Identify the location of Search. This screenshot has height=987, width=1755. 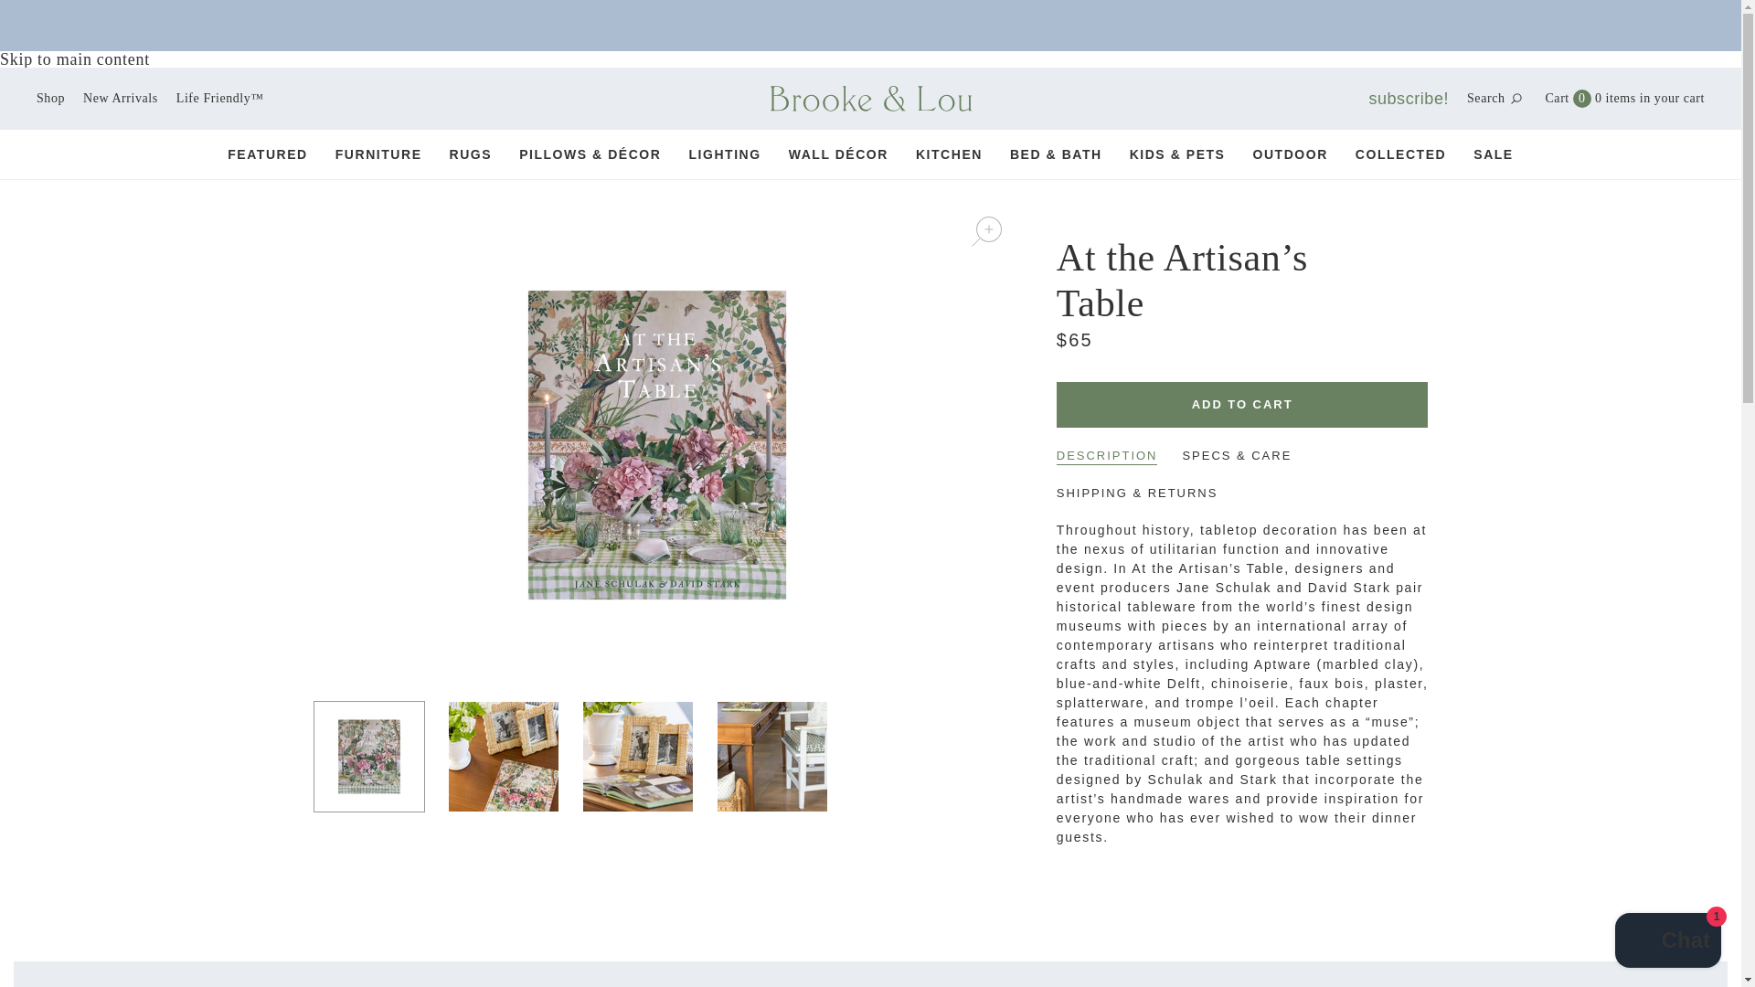
(1485, 99).